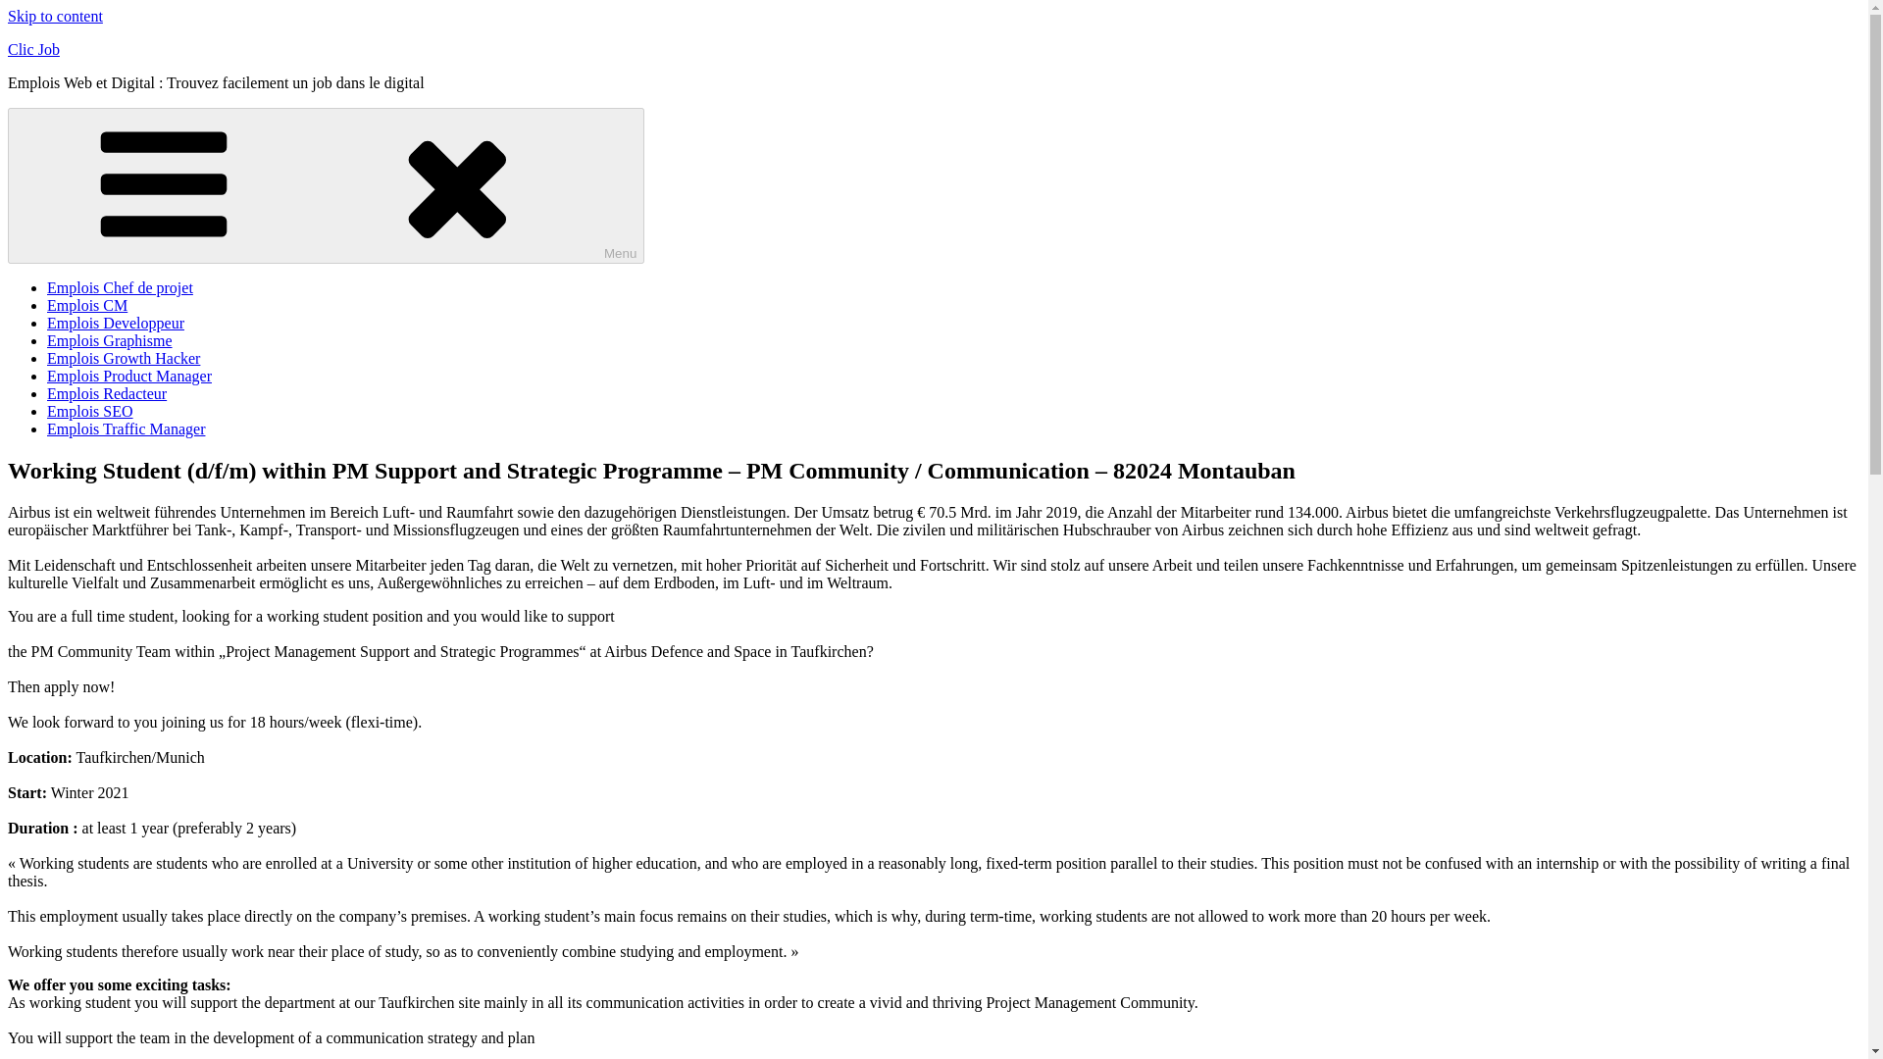 The image size is (1883, 1059). Describe the element at coordinates (120, 288) in the screenshot. I see `Emplois Chef de projet` at that location.